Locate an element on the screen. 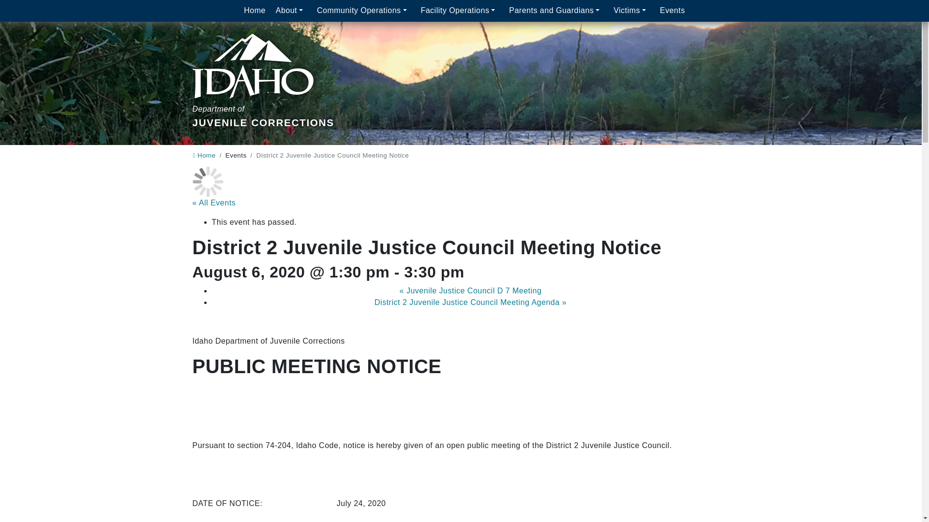 This screenshot has height=522, width=929. Home is located at coordinates (290, 11).